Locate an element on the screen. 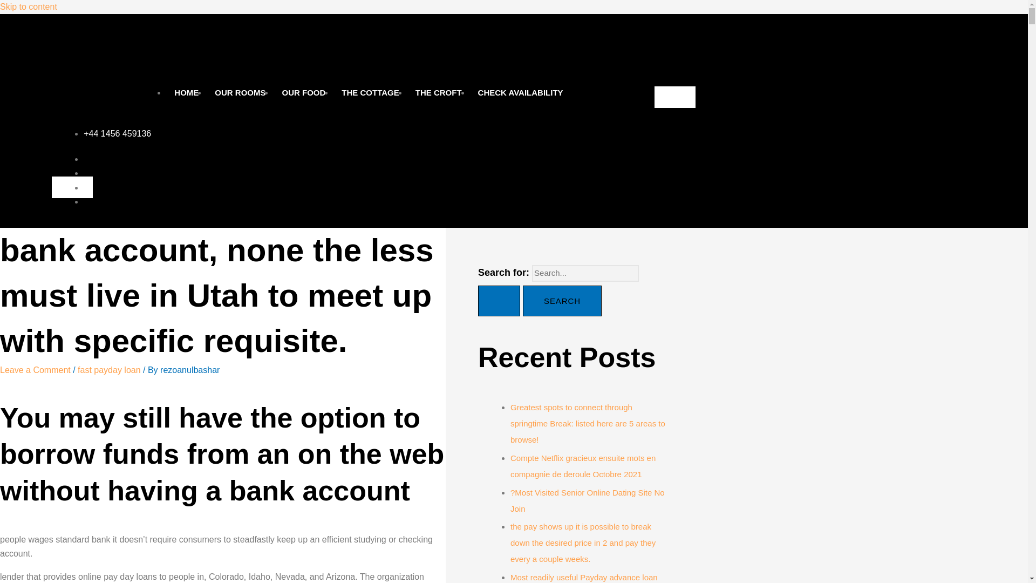  fast payday loan is located at coordinates (109, 370).